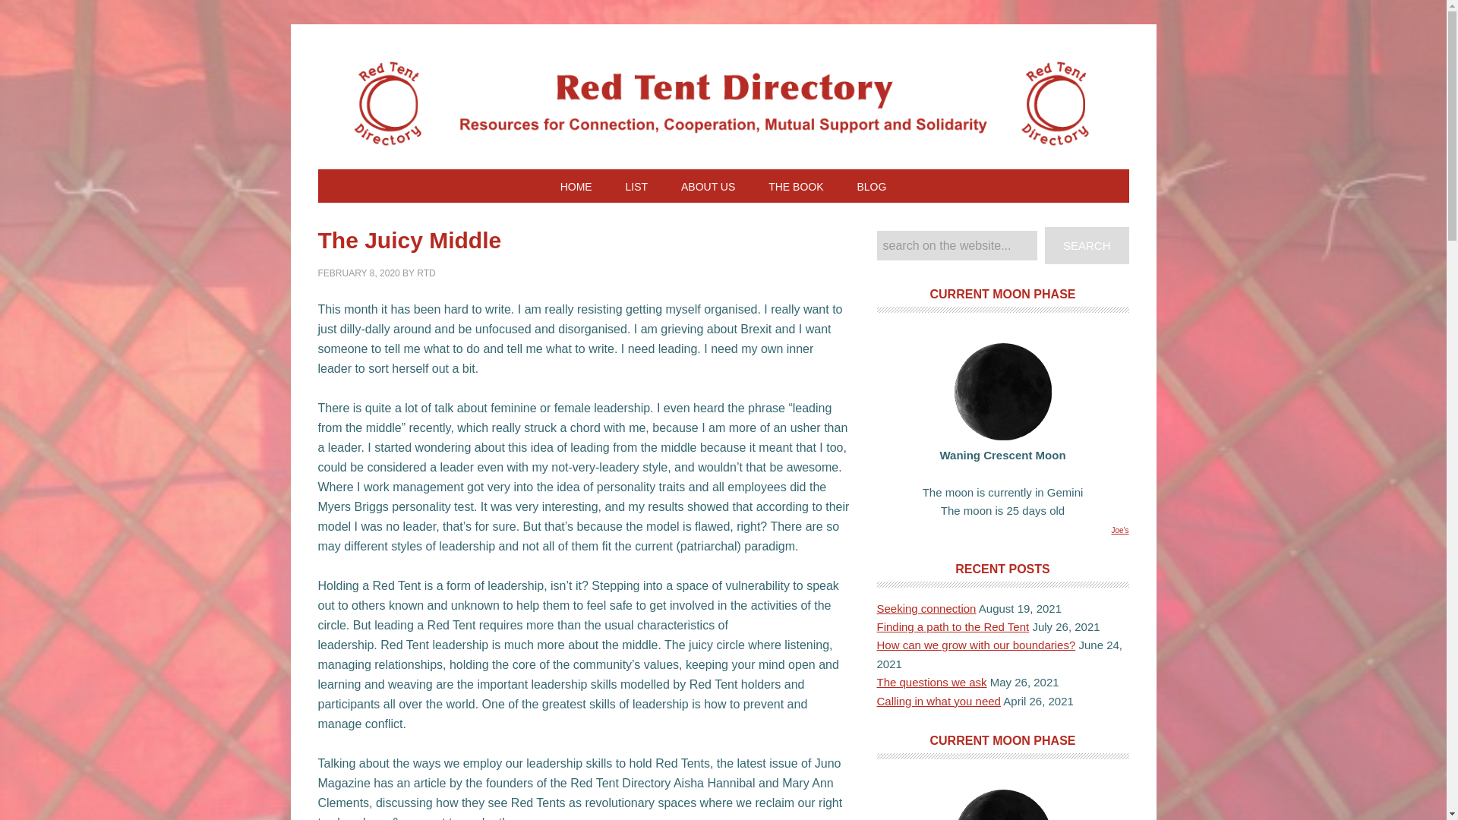 This screenshot has width=1458, height=820. I want to click on The questions we ask, so click(931, 682).